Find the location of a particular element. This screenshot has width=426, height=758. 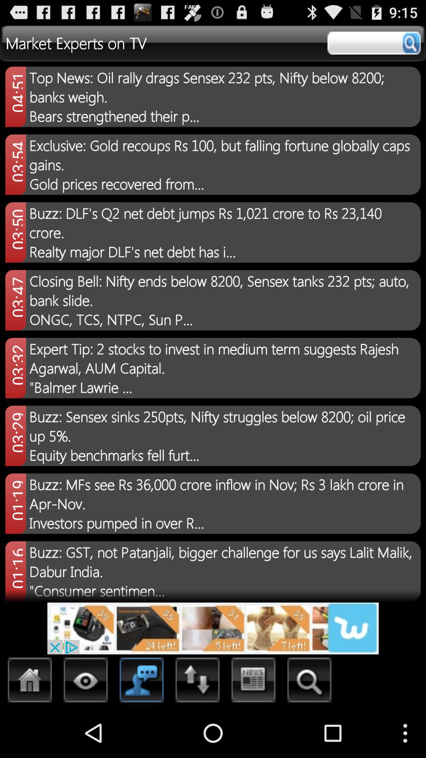

open news is located at coordinates (253, 682).